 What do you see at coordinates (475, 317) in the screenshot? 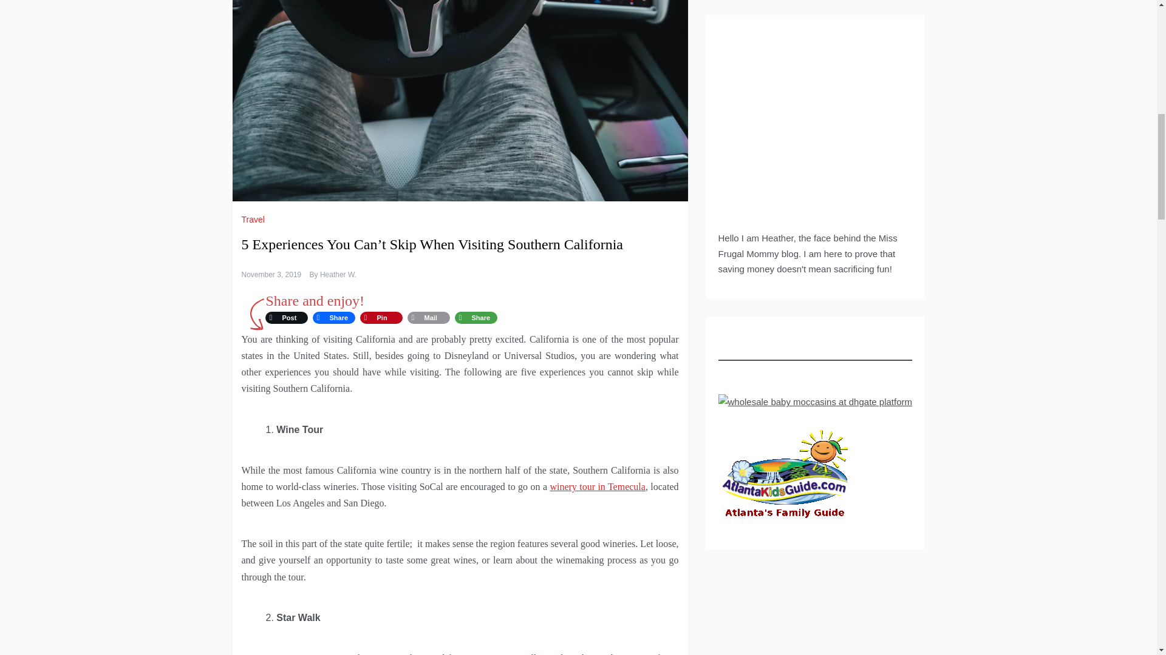
I see `More Options` at bounding box center [475, 317].